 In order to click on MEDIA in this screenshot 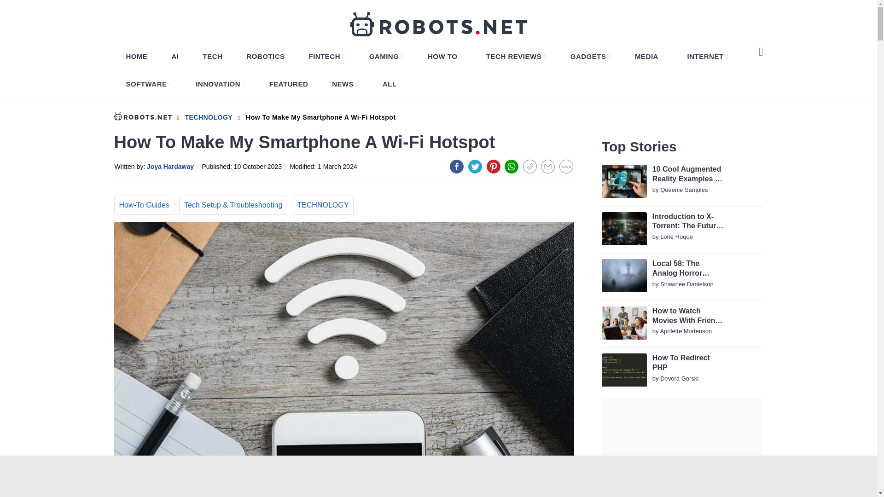, I will do `click(648, 56)`.